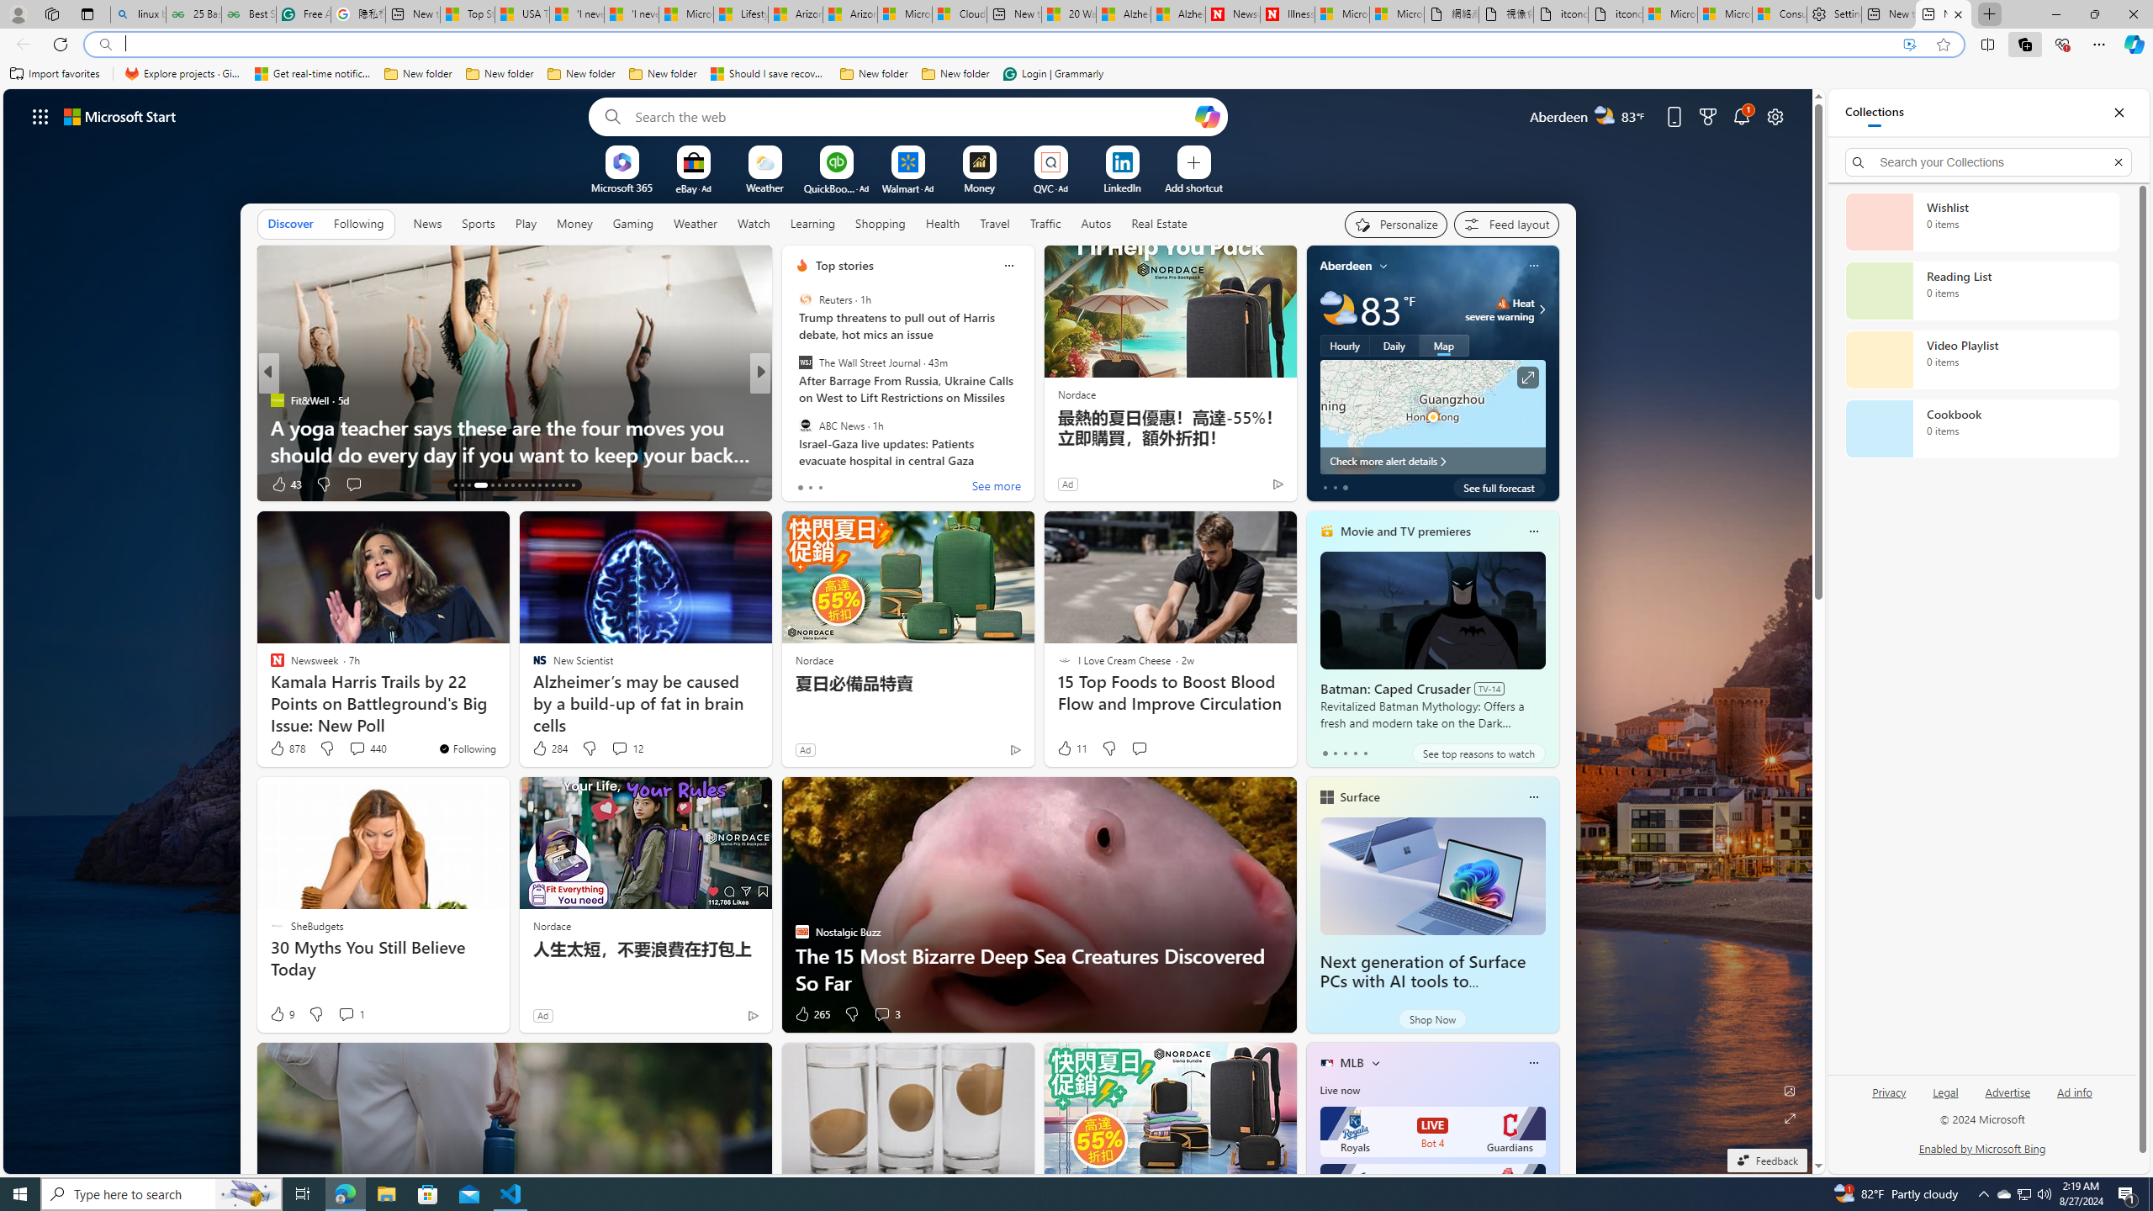 This screenshot has height=1211, width=2153. I want to click on AutomationID: tab-24, so click(539, 485).